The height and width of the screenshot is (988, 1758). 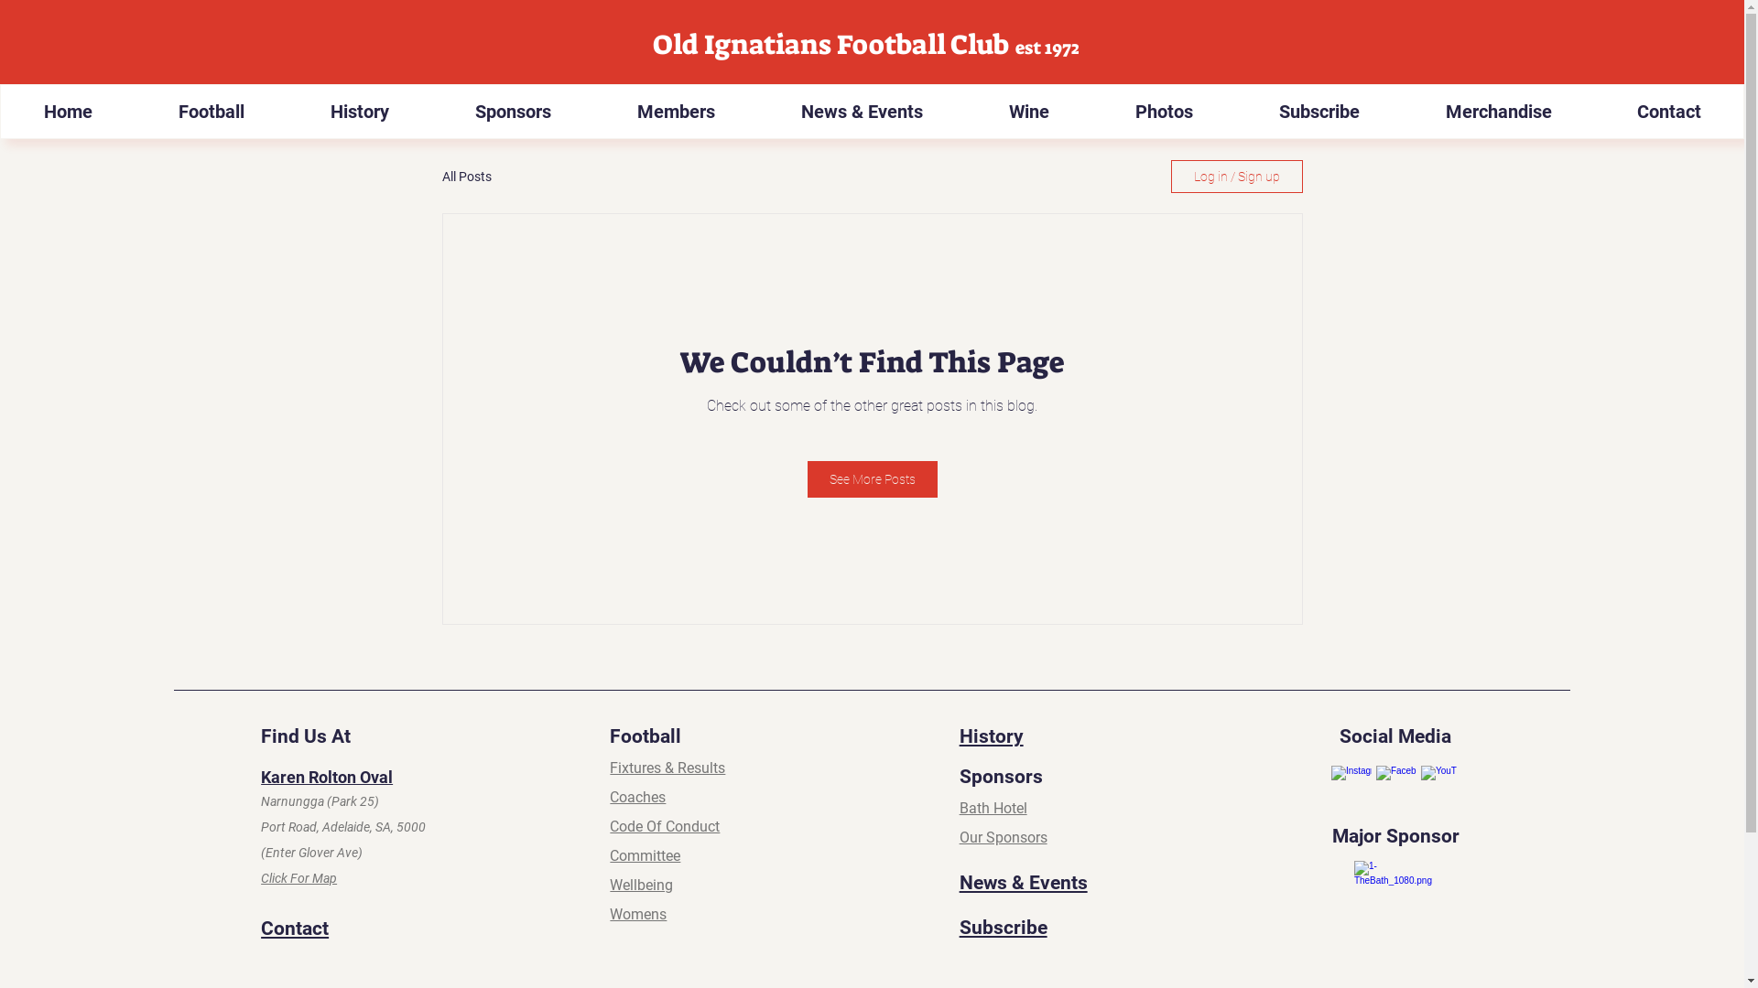 I want to click on Contact, so click(x=1668, y=112).